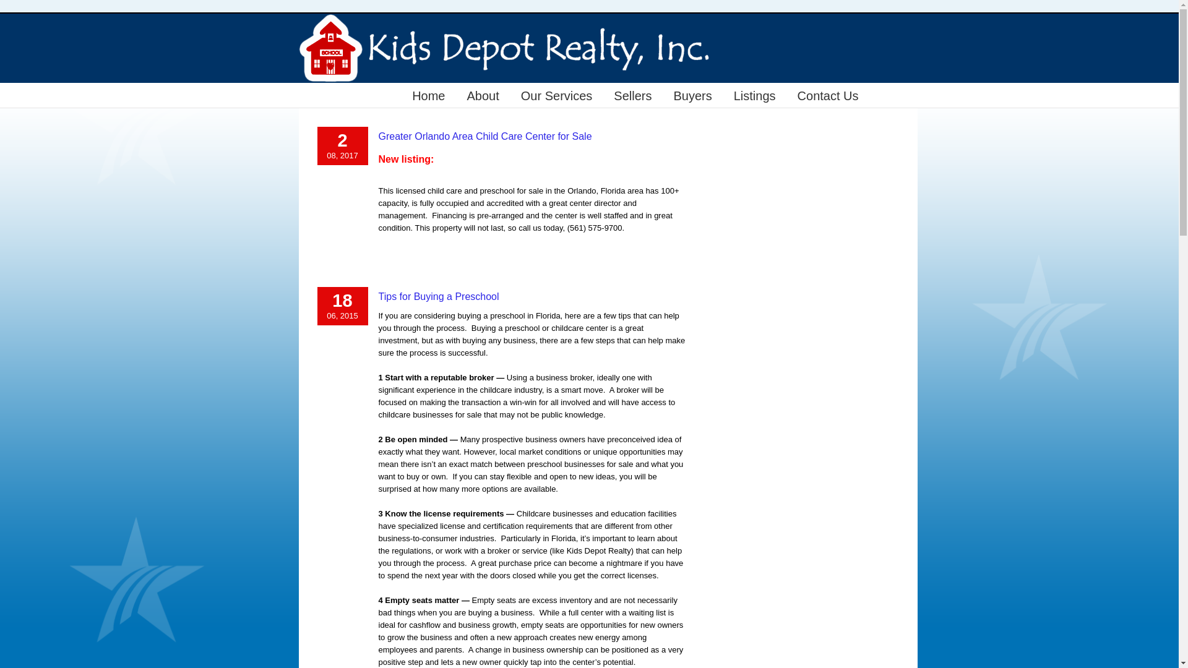 The image size is (1188, 668). What do you see at coordinates (557, 95) in the screenshot?
I see `Our Services` at bounding box center [557, 95].